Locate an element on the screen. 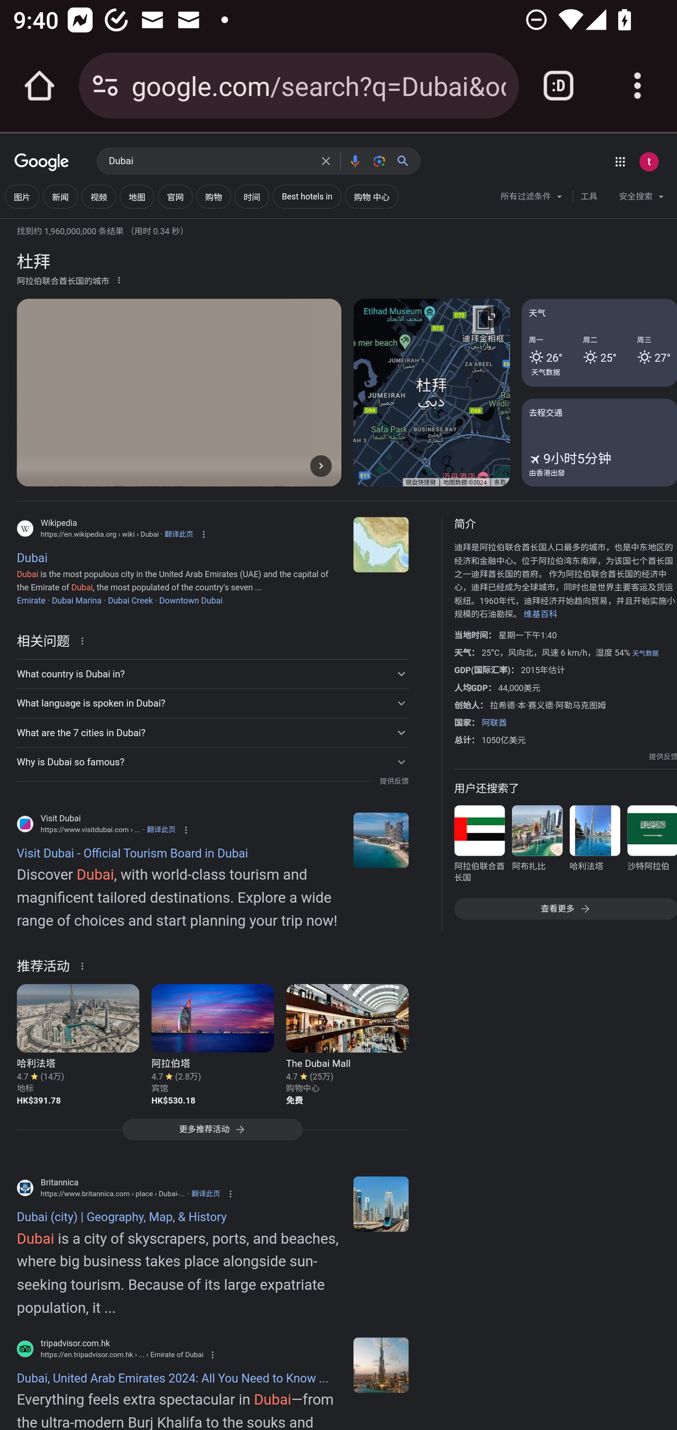 The width and height of the screenshot is (677, 1430). 地图 is located at coordinates (136, 197).